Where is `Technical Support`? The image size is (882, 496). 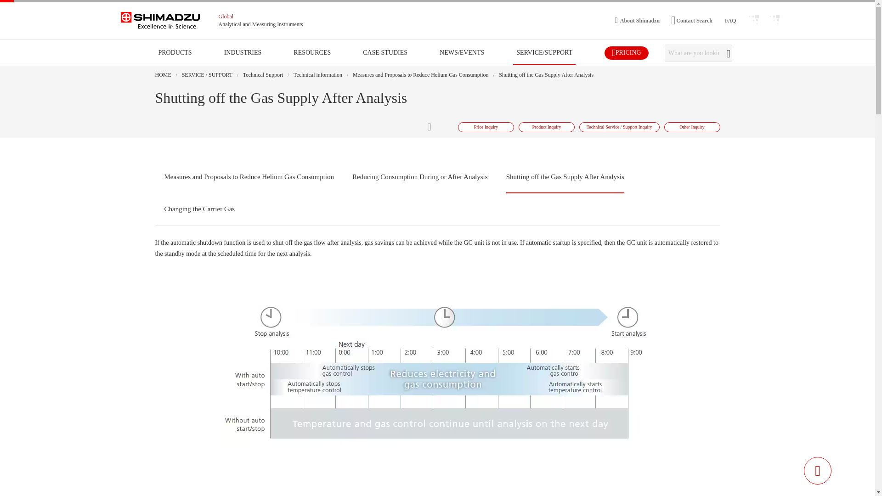
Technical Support is located at coordinates (263, 74).